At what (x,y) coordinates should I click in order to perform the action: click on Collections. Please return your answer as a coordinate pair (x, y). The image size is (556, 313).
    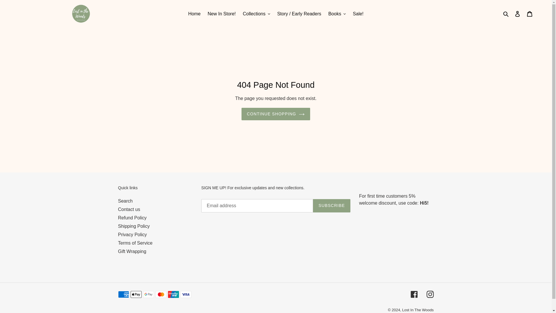
    Looking at the image, I should click on (256, 13).